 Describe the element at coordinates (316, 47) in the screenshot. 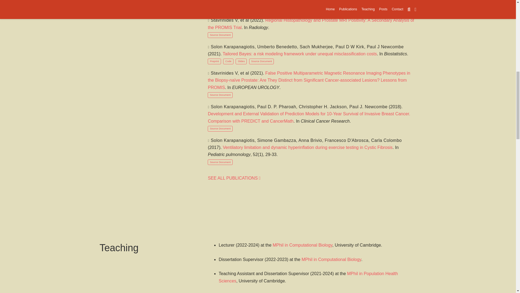

I see `Sach Mukherjee` at that location.